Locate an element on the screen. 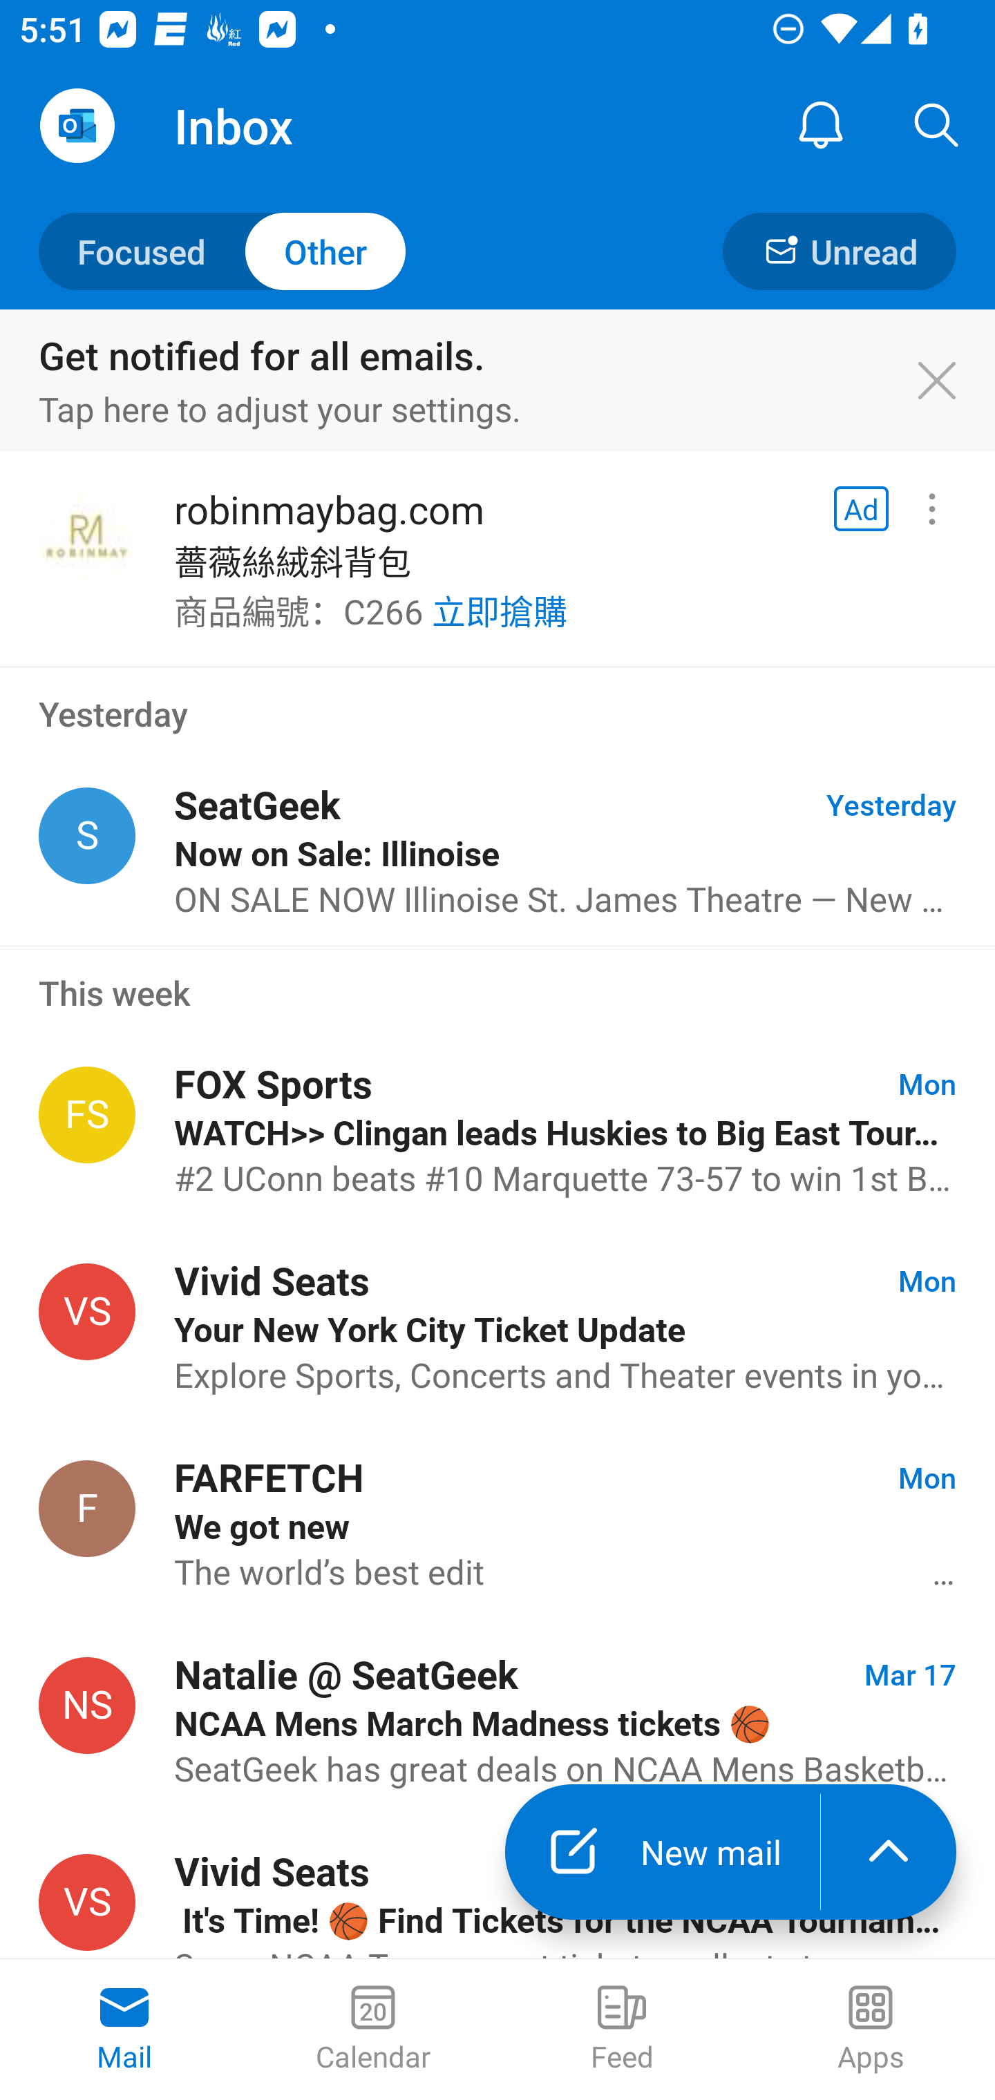 The width and height of the screenshot is (995, 2100). Vivid Seats, tickets@live.vividseats.com is located at coordinates (87, 1902).